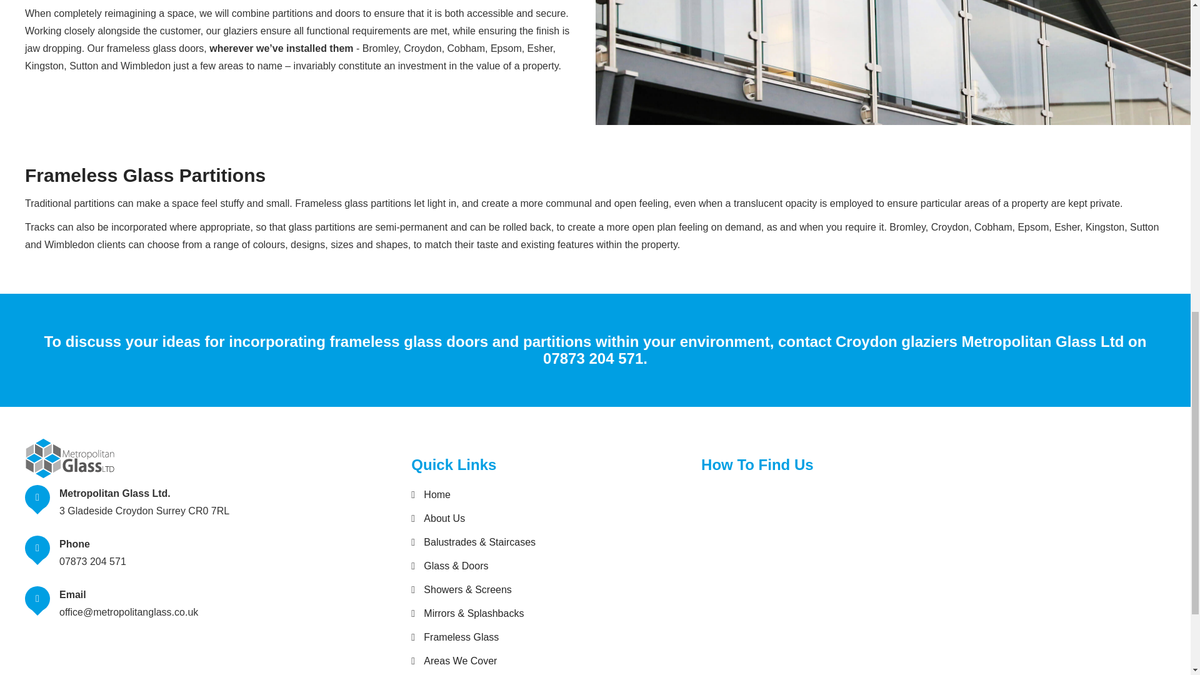  Describe the element at coordinates (438, 519) in the screenshot. I see `About Us` at that location.